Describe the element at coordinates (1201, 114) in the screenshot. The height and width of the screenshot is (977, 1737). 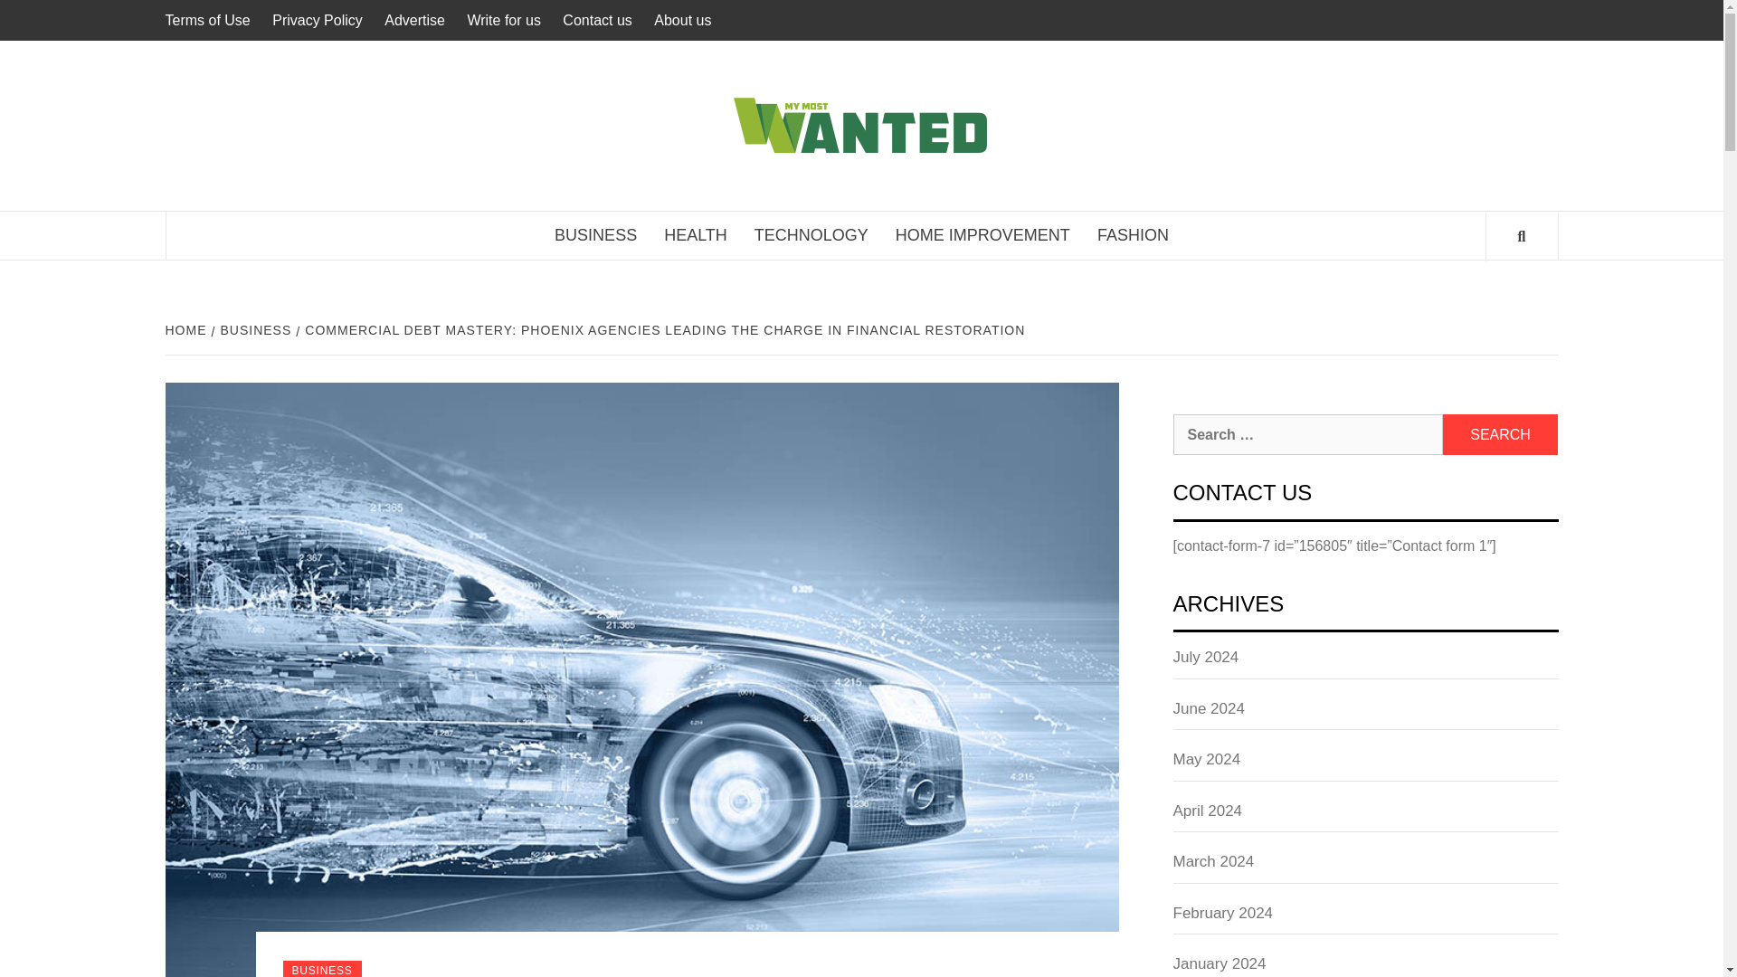
I see `MY MOST WANTED` at that location.